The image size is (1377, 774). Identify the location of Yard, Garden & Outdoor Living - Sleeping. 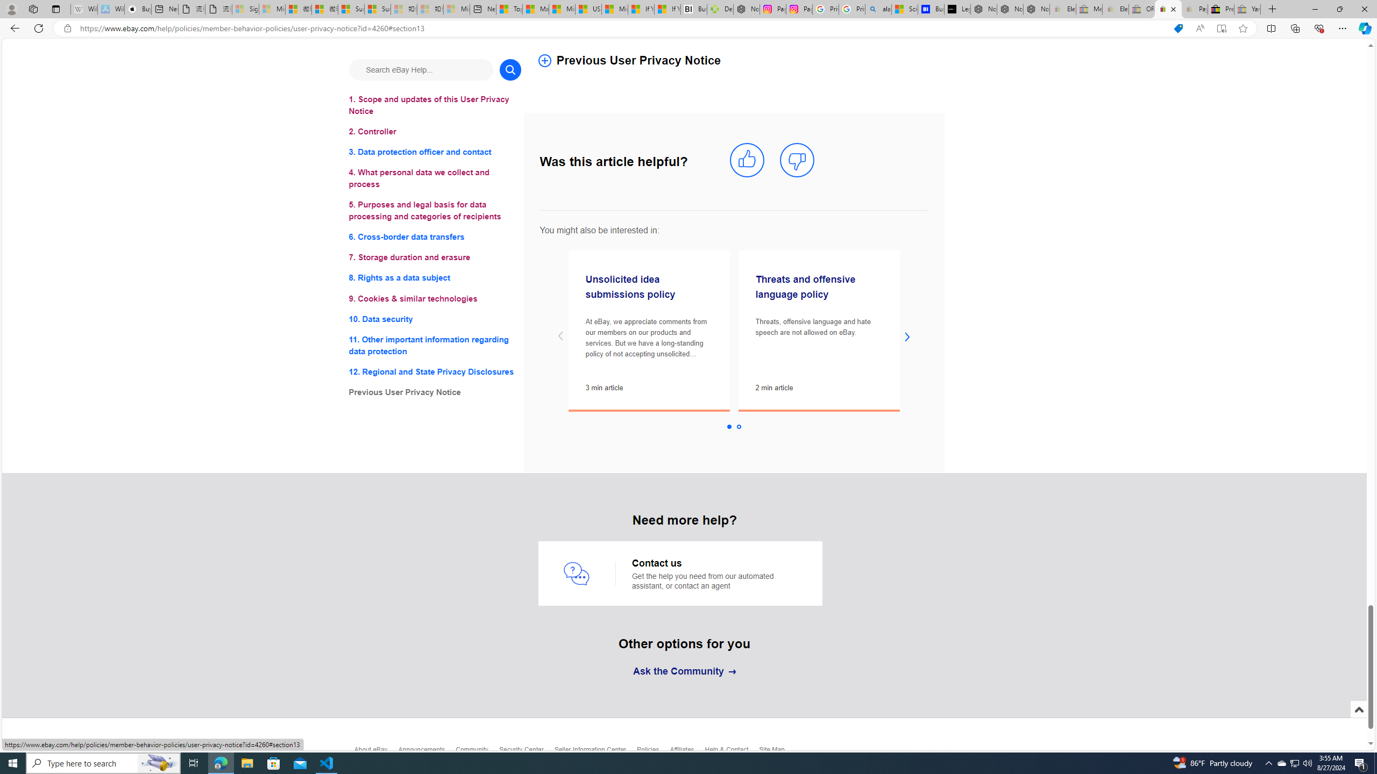
(1247, 9).